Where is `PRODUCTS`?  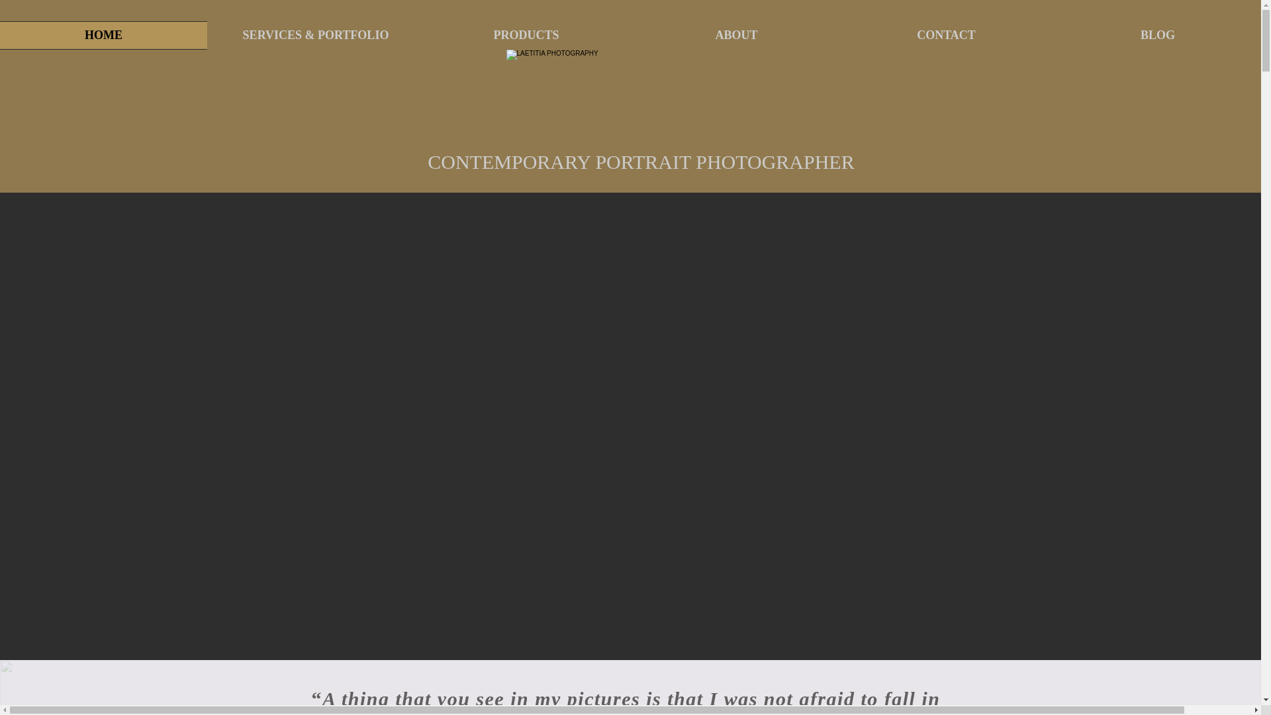 PRODUCTS is located at coordinates (526, 35).